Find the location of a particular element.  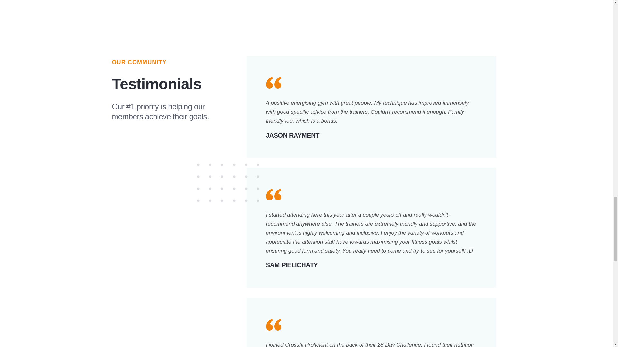

Nutrition is located at coordinates (511, 12).